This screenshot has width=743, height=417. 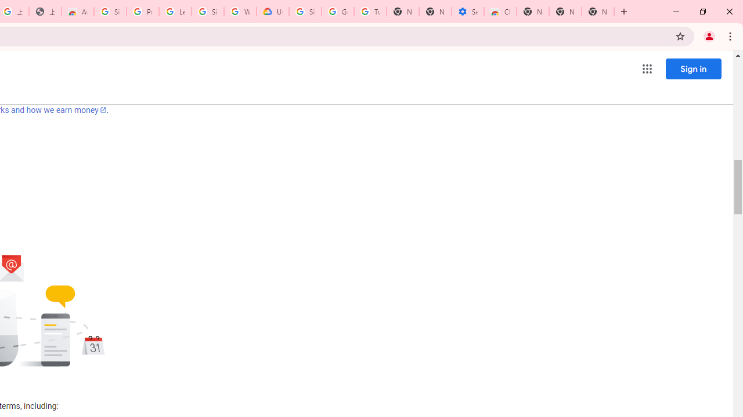 I want to click on Awesome Screen Recorder & Screenshot - Chrome Web Store, so click(x=78, y=12).